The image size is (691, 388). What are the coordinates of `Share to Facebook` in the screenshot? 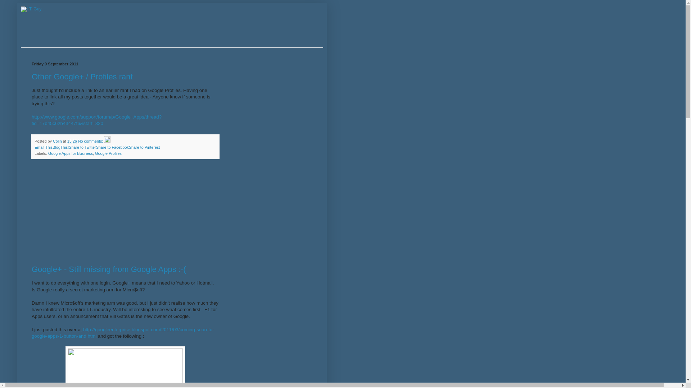 It's located at (112, 147).